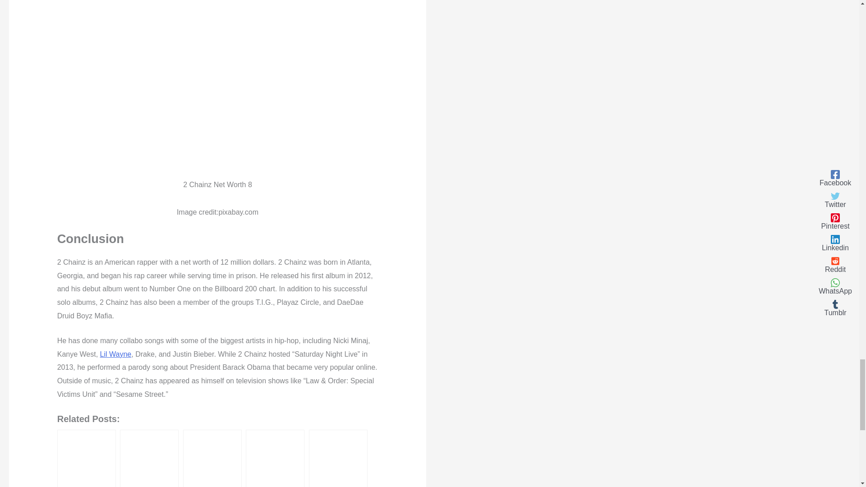 The width and height of the screenshot is (866, 487). What do you see at coordinates (87, 459) in the screenshot?
I see `shania twain net worth 9` at bounding box center [87, 459].